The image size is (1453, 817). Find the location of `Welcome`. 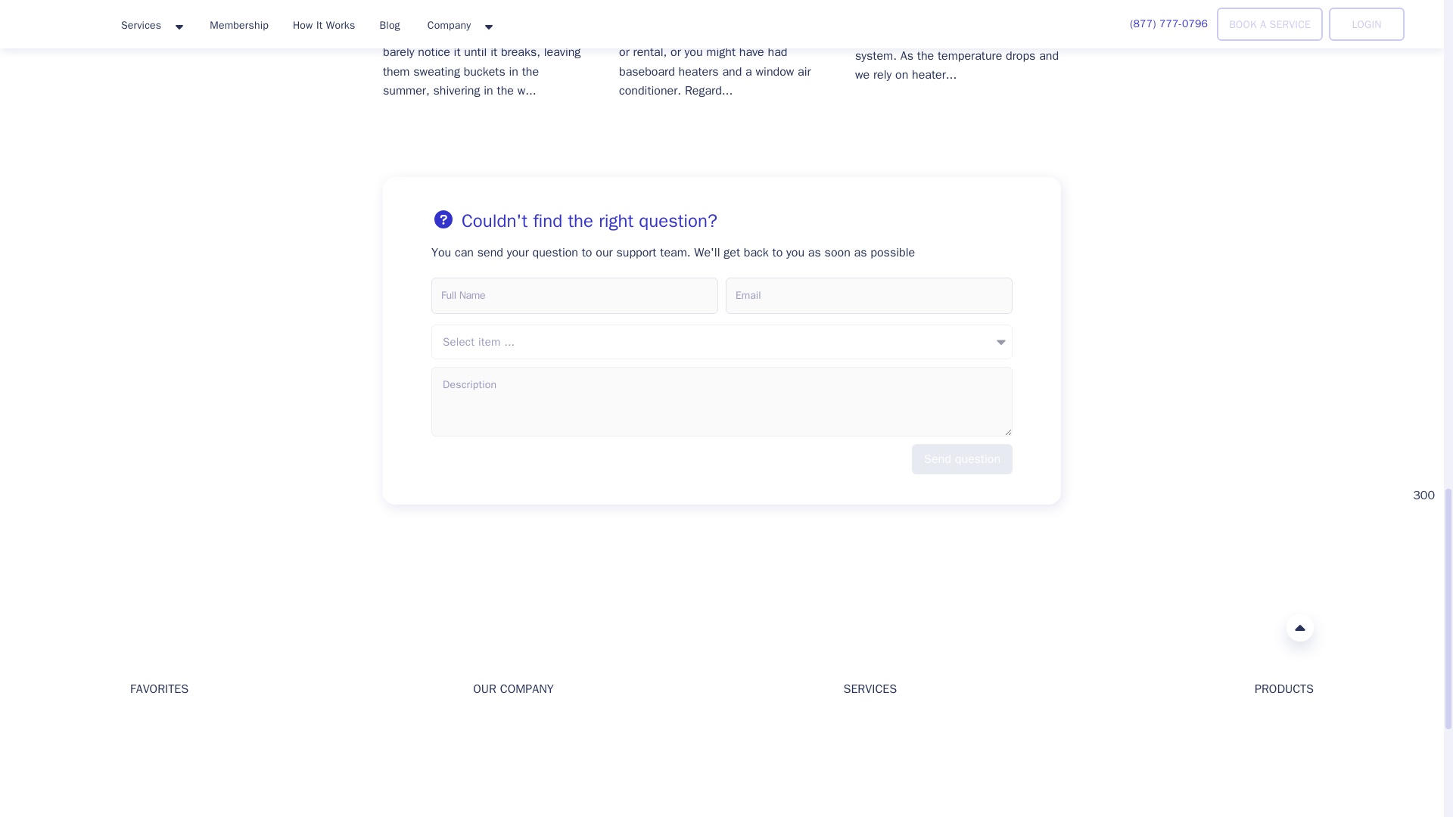

Welcome is located at coordinates (152, 725).